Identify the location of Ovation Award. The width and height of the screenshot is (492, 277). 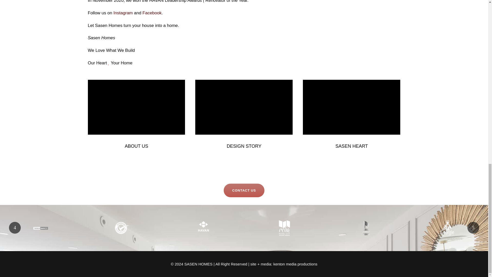
(366, 228).